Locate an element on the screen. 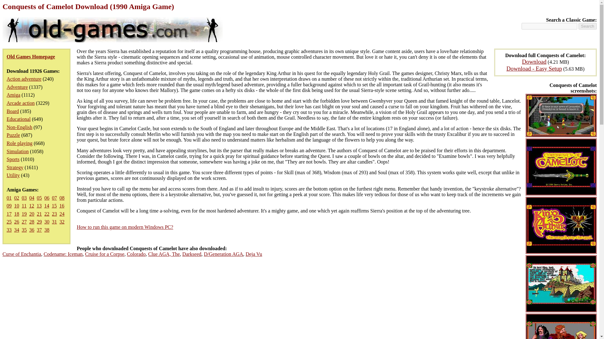  09 is located at coordinates (9, 206).